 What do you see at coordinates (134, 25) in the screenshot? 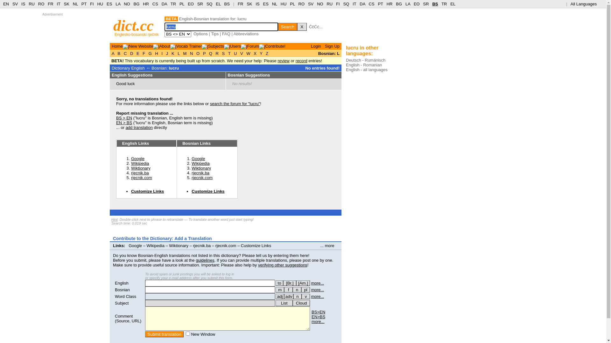
I see `dict.cc` at bounding box center [134, 25].